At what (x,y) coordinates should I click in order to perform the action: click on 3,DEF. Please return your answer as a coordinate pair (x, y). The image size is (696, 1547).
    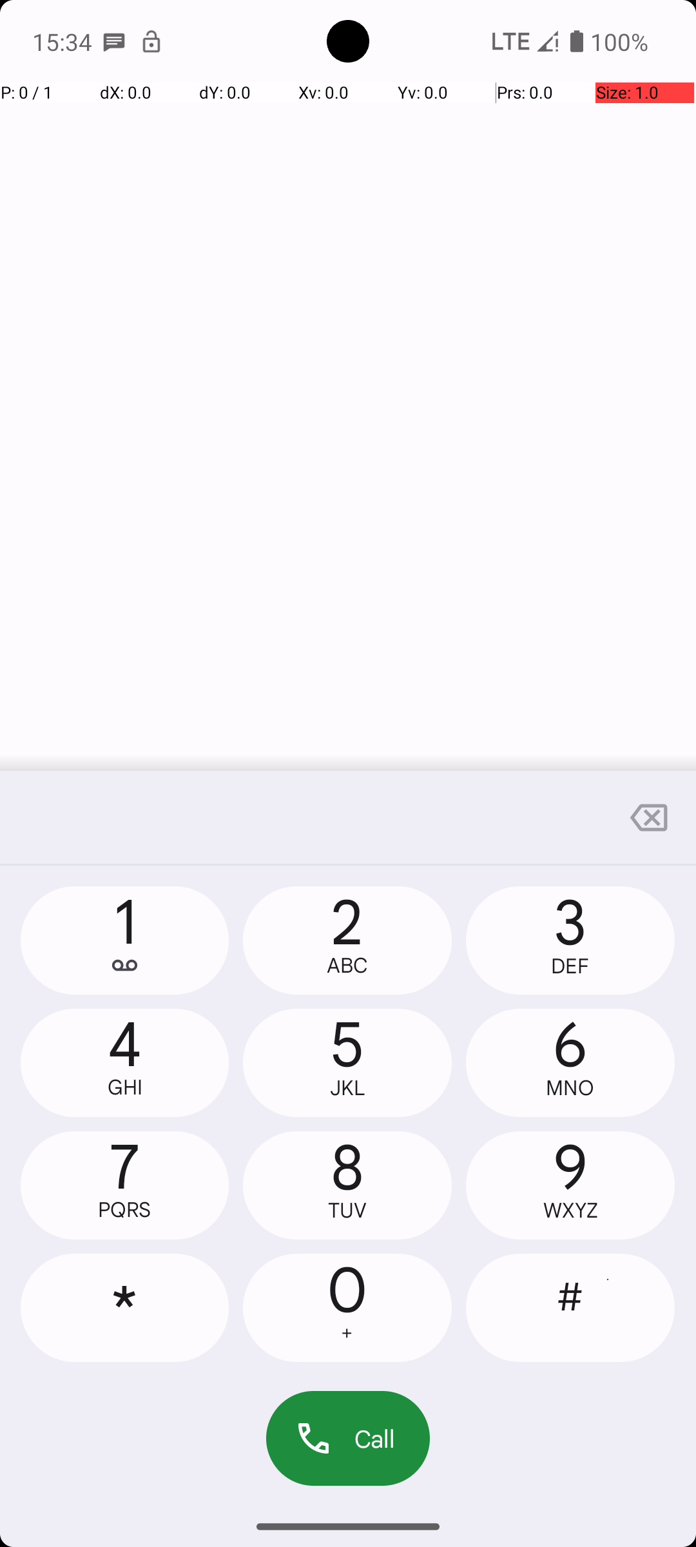
    Looking at the image, I should click on (570, 940).